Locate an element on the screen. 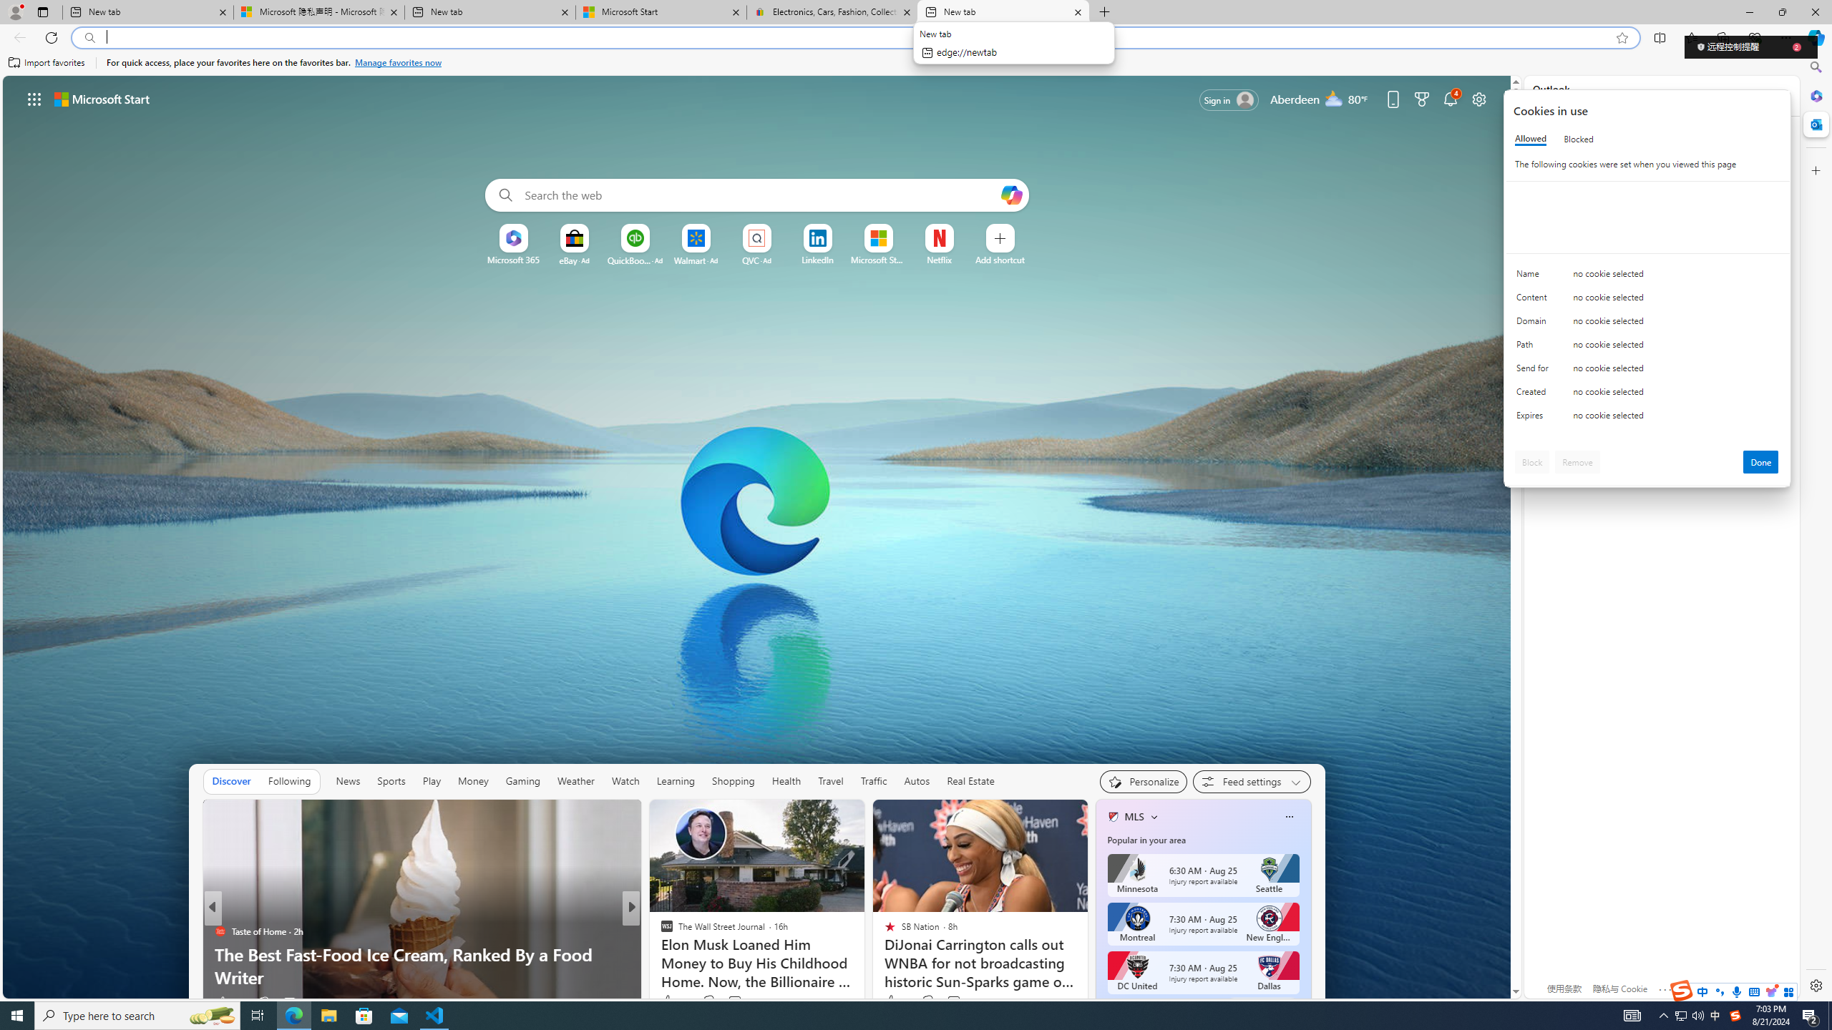  445 Like is located at coordinates (670, 1001).